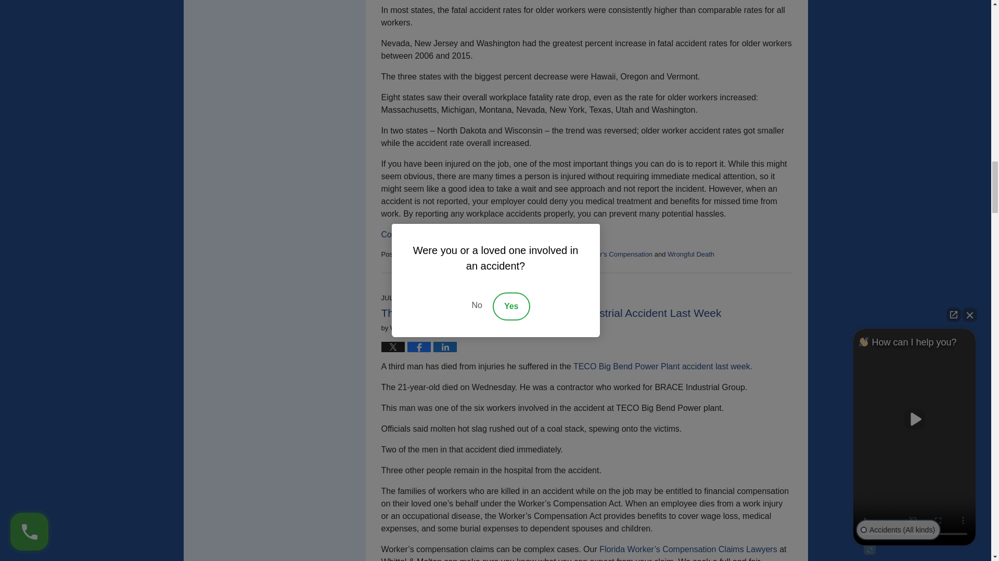  Describe the element at coordinates (690, 253) in the screenshot. I see `View all posts in Wrongful Death` at that location.